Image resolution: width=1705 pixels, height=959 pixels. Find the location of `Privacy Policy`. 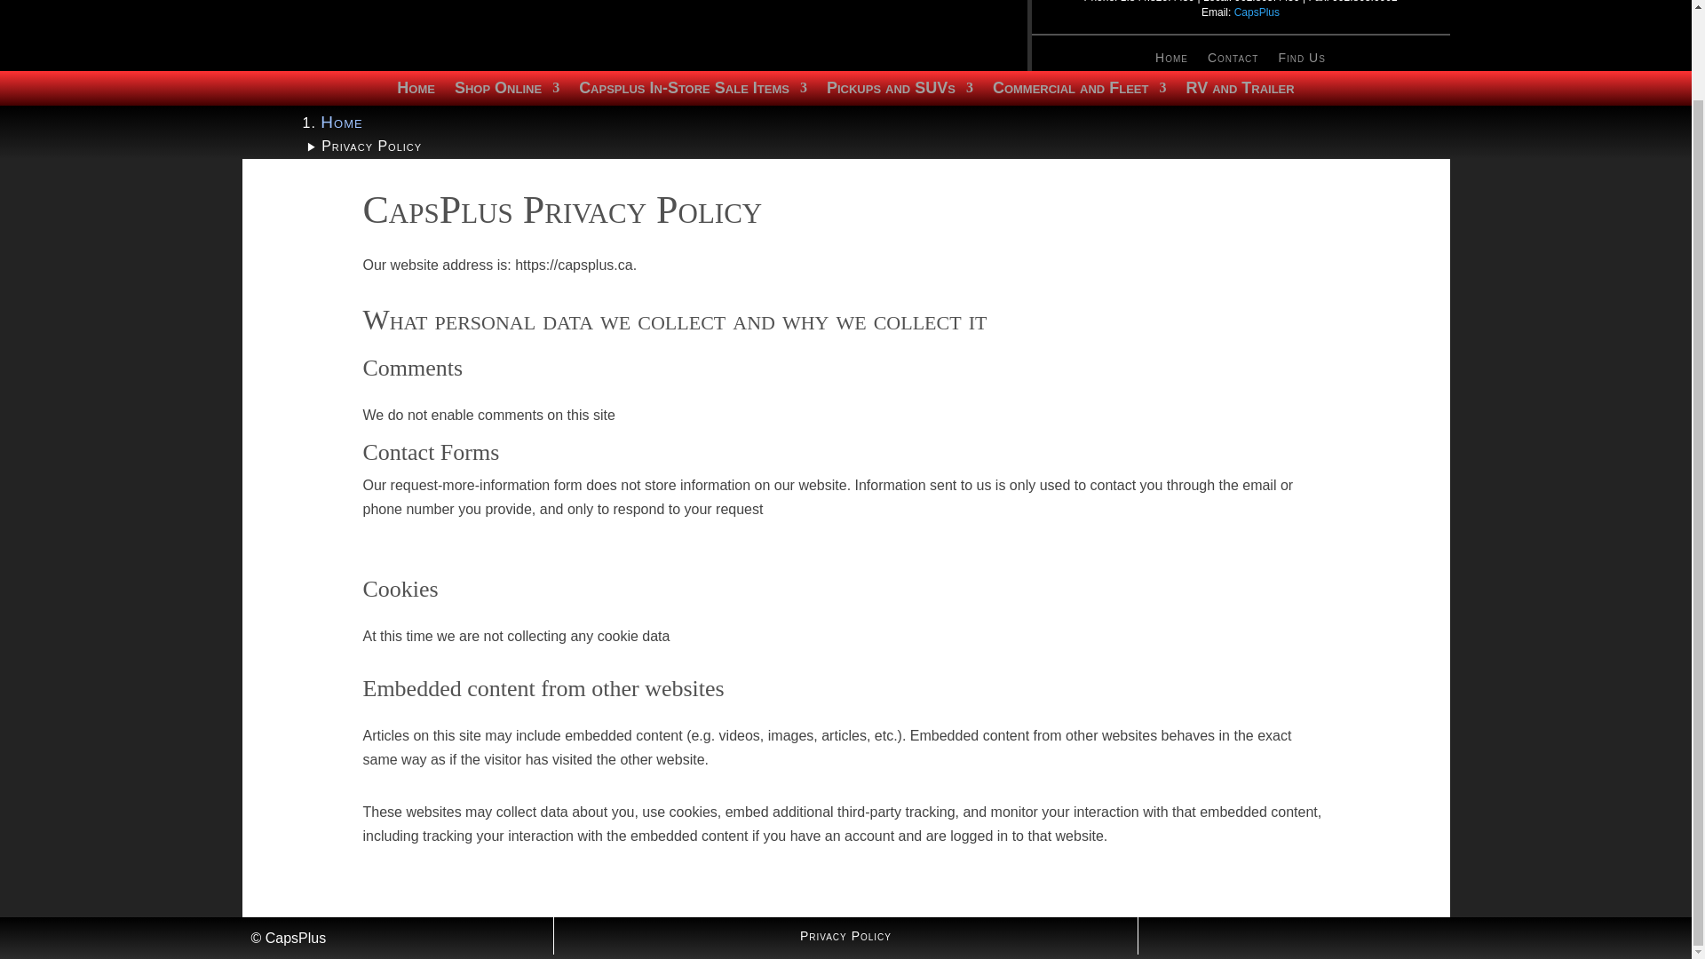

Privacy Policy is located at coordinates (845, 939).